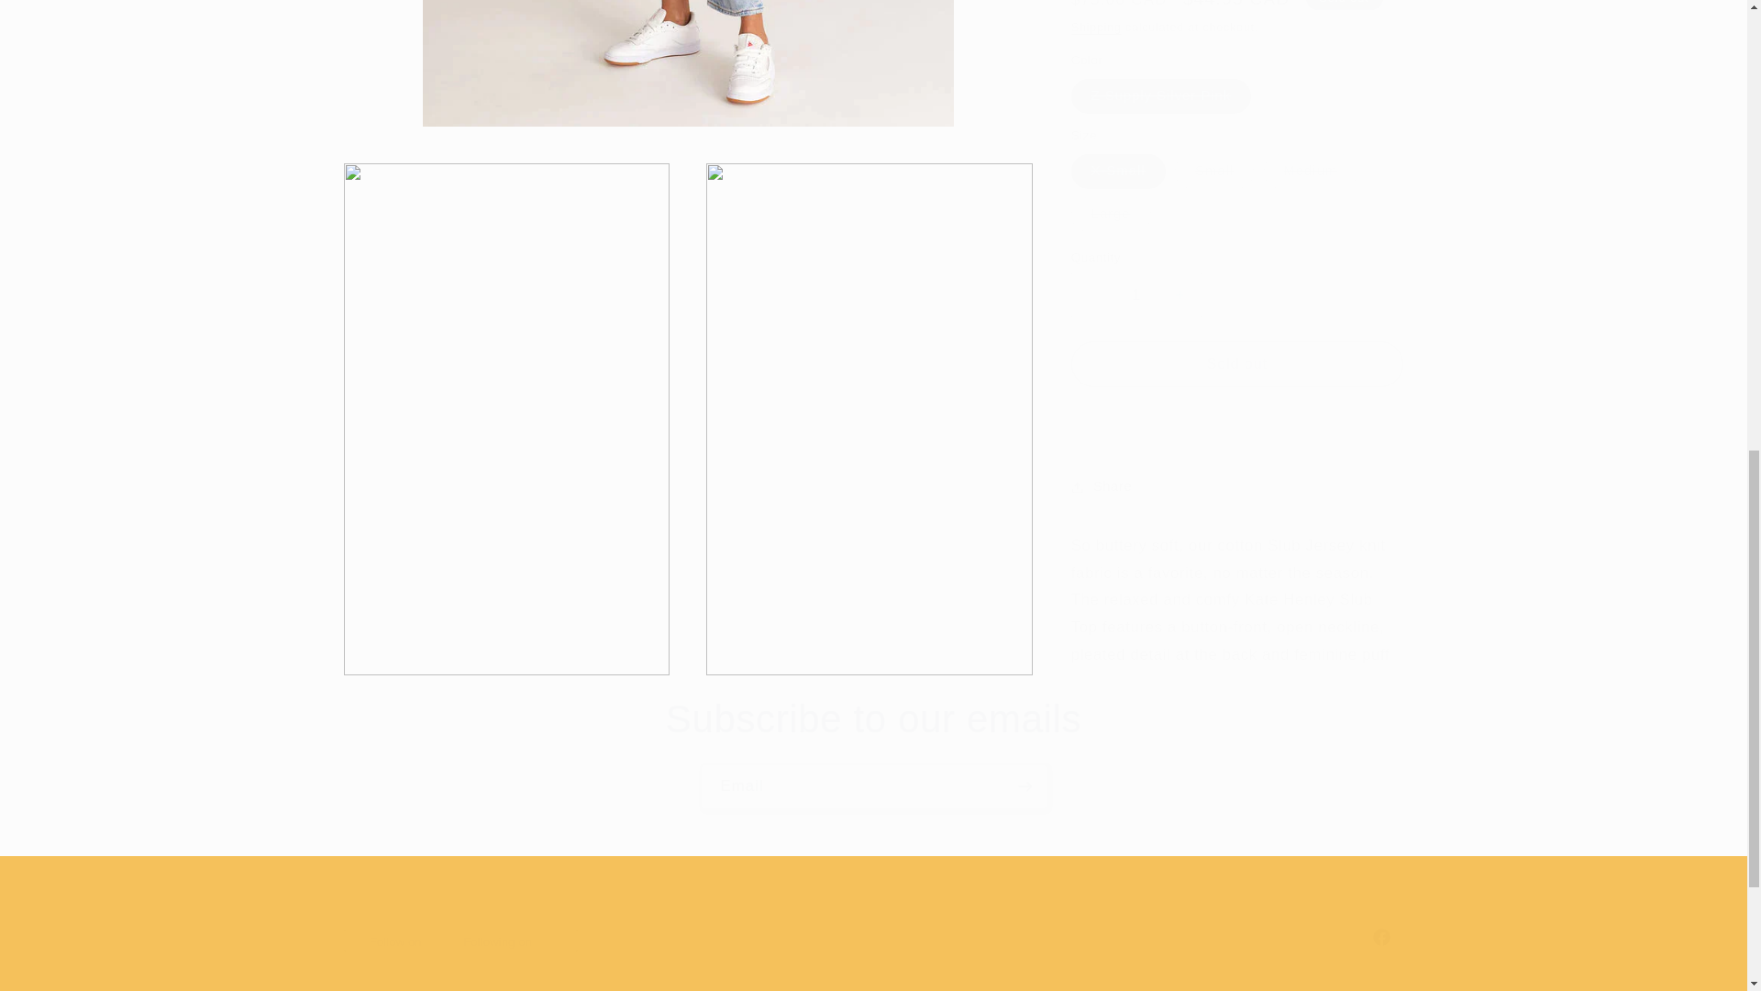  What do you see at coordinates (688, 53) in the screenshot?
I see `Open media 1 in modal` at bounding box center [688, 53].